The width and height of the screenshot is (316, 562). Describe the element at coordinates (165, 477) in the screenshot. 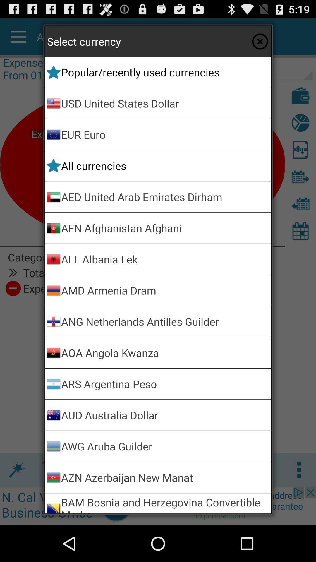

I see `press app below the awg aruba guilder icon` at that location.